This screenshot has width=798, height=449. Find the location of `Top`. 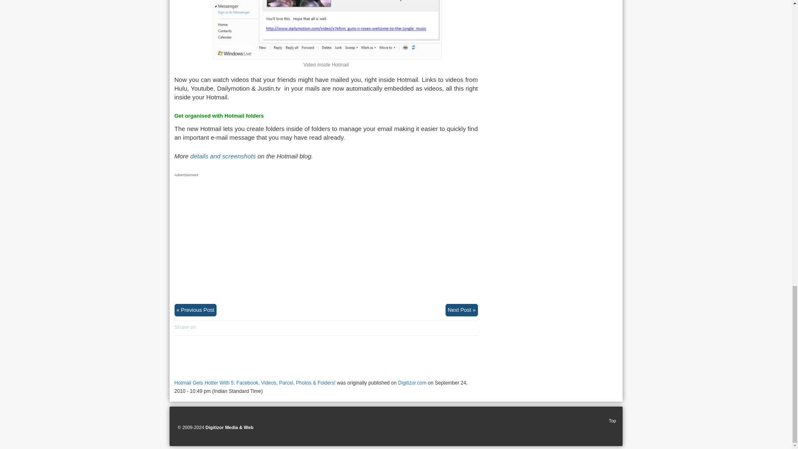

Top is located at coordinates (609, 420).